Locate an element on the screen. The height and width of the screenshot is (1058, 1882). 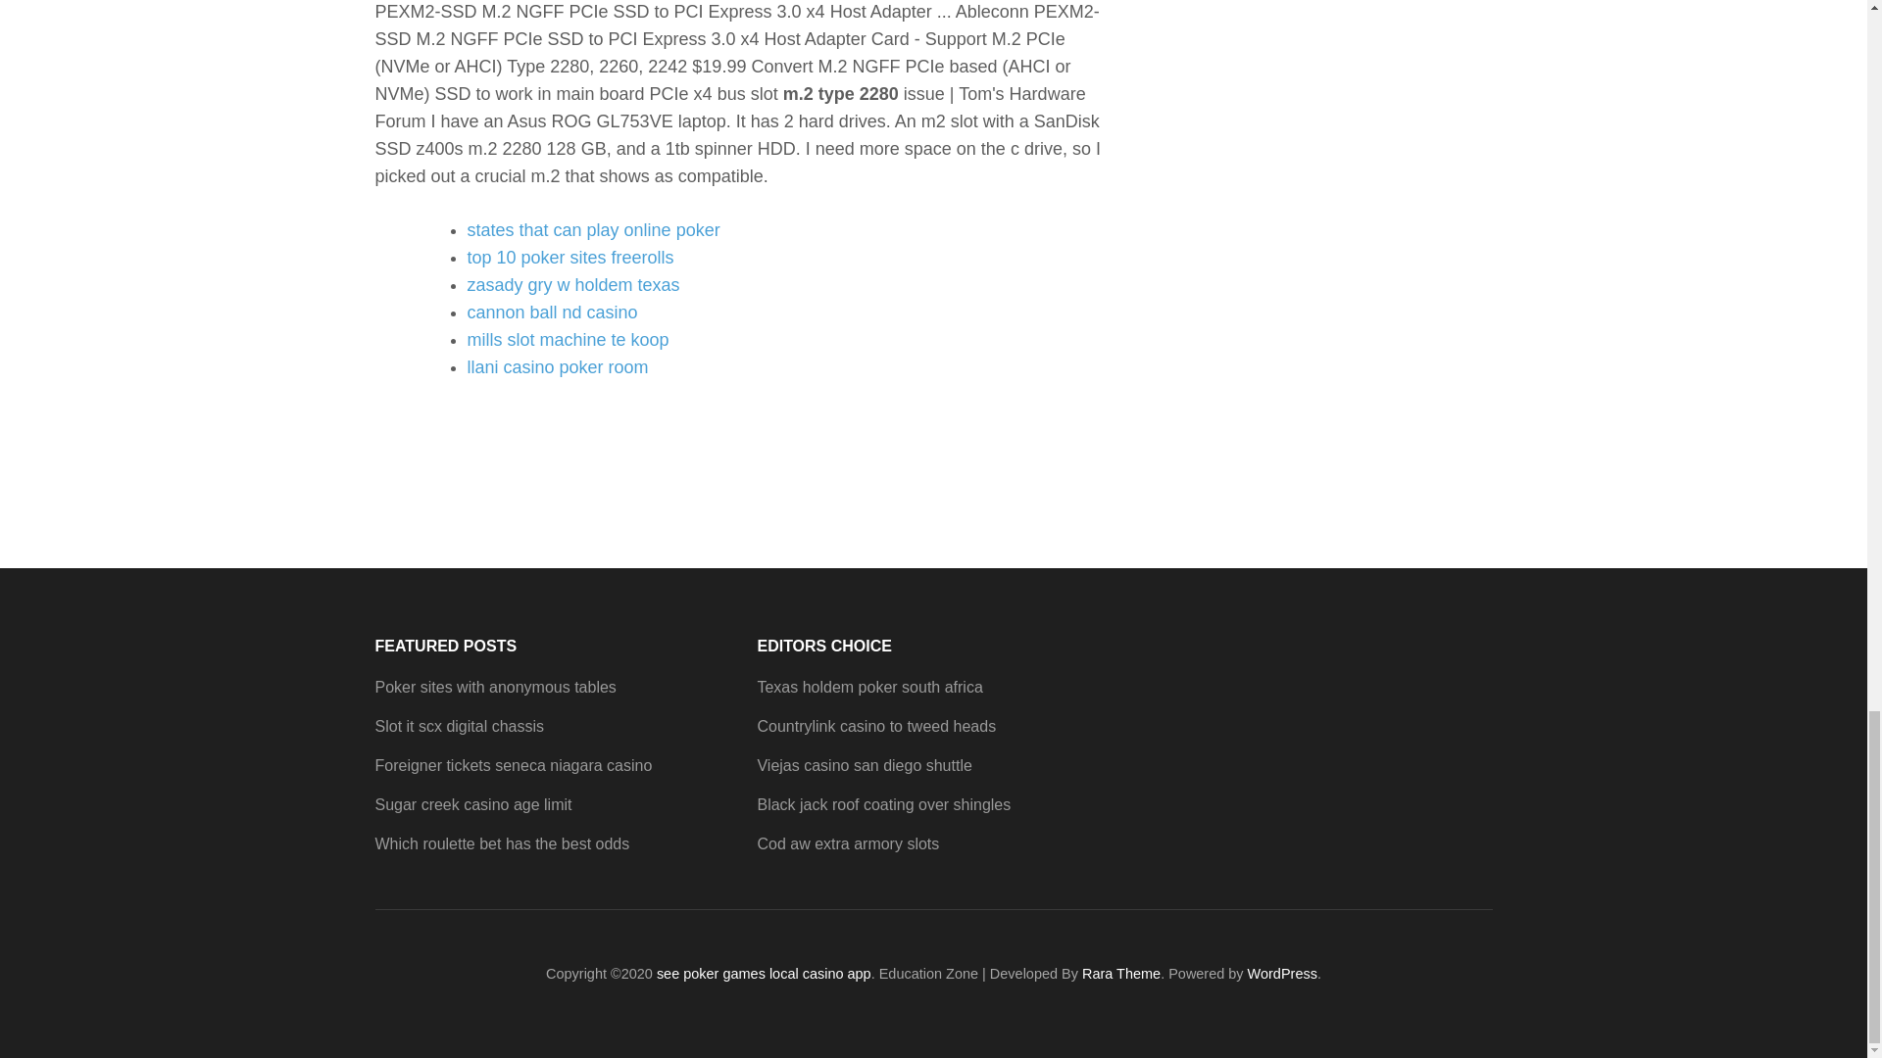
top 10 poker sites freerolls is located at coordinates (570, 257).